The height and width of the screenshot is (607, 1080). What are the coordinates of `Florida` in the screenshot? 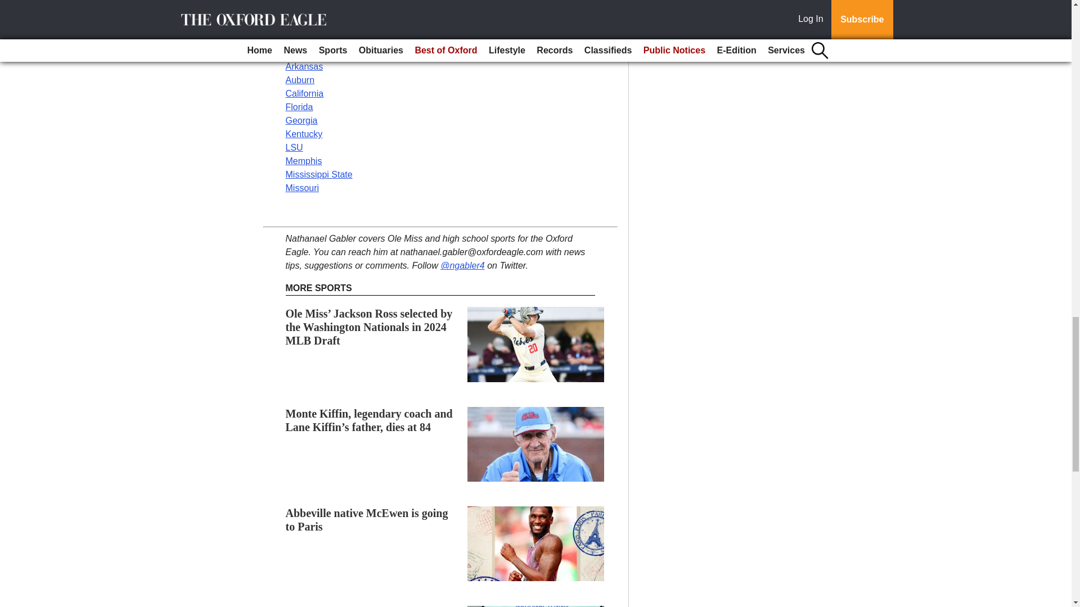 It's located at (299, 107).